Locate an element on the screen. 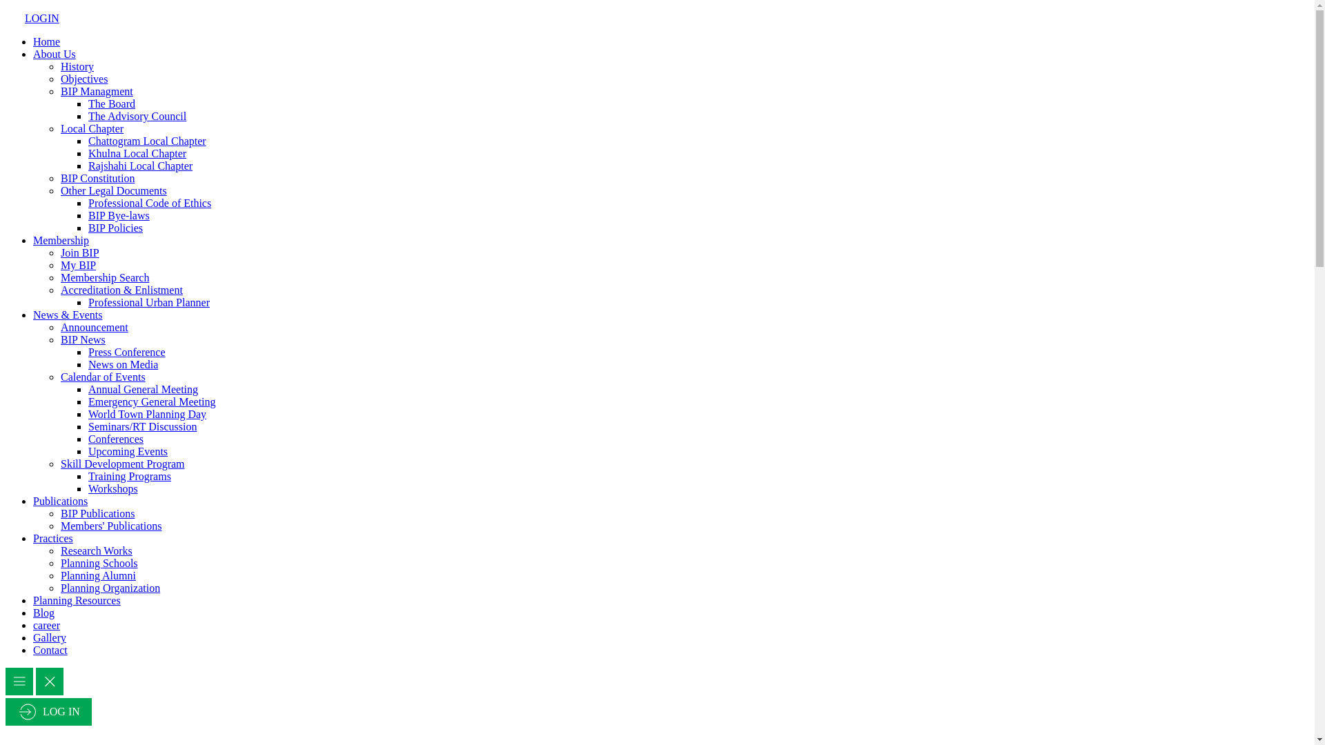 Image resolution: width=1325 pixels, height=745 pixels. Workshops is located at coordinates (113, 488).